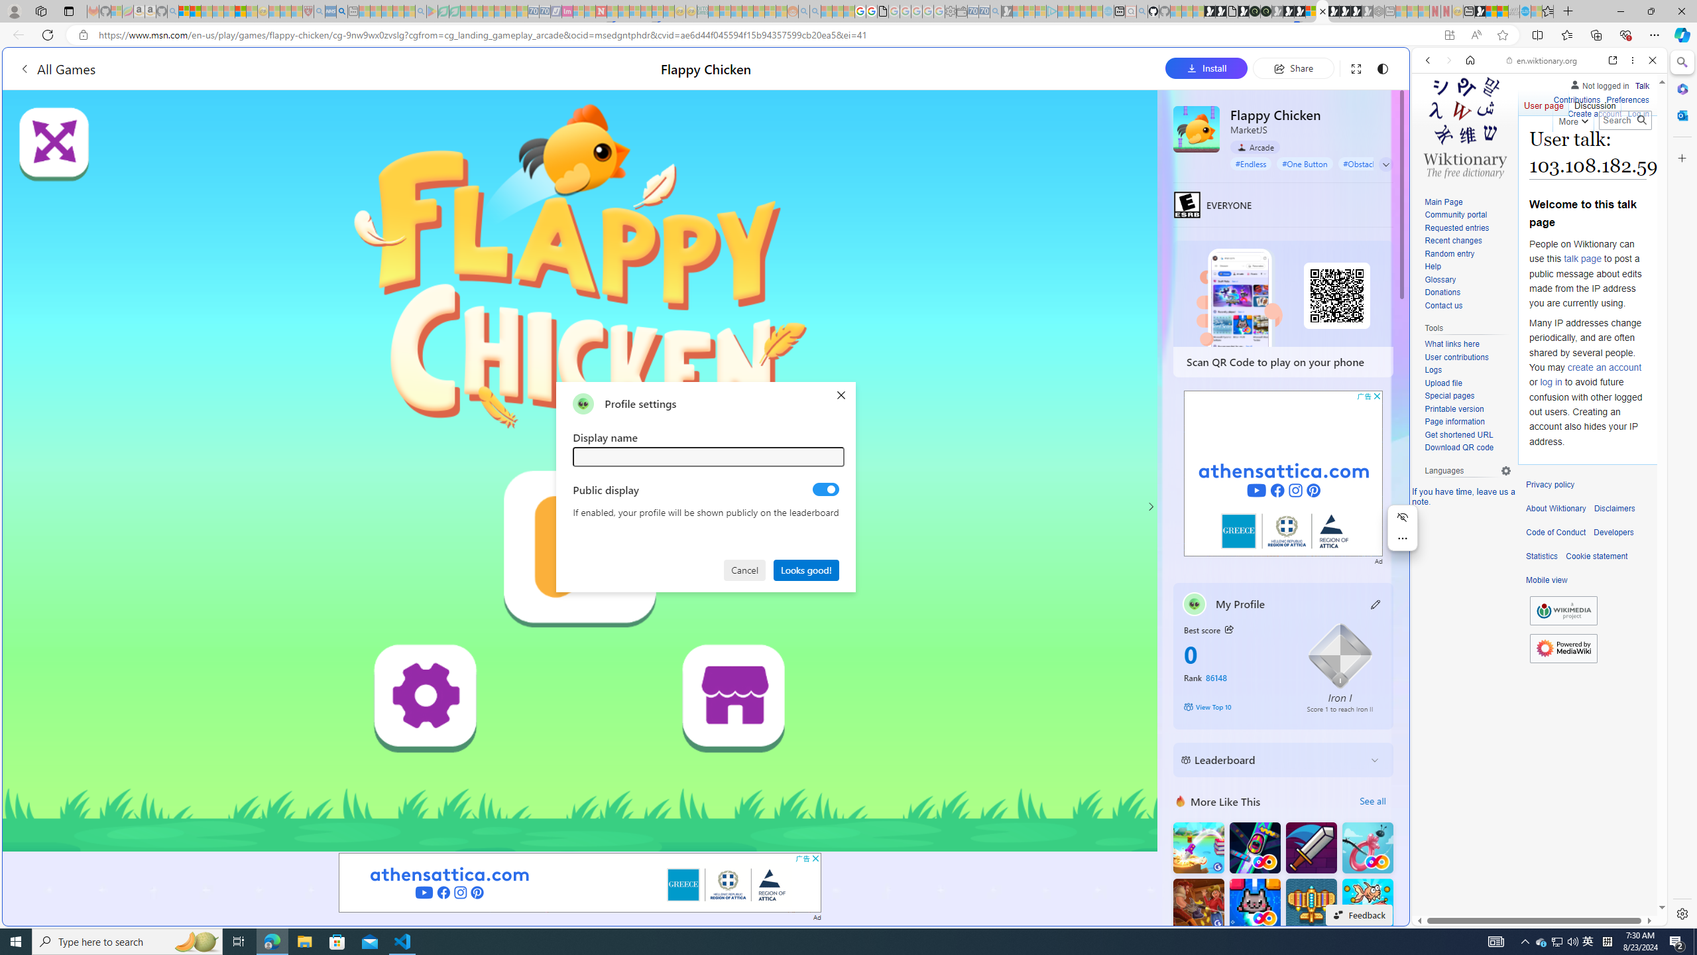 The image size is (1697, 955). I want to click on Expert Portfolios - Sleeping, so click(748, 11).